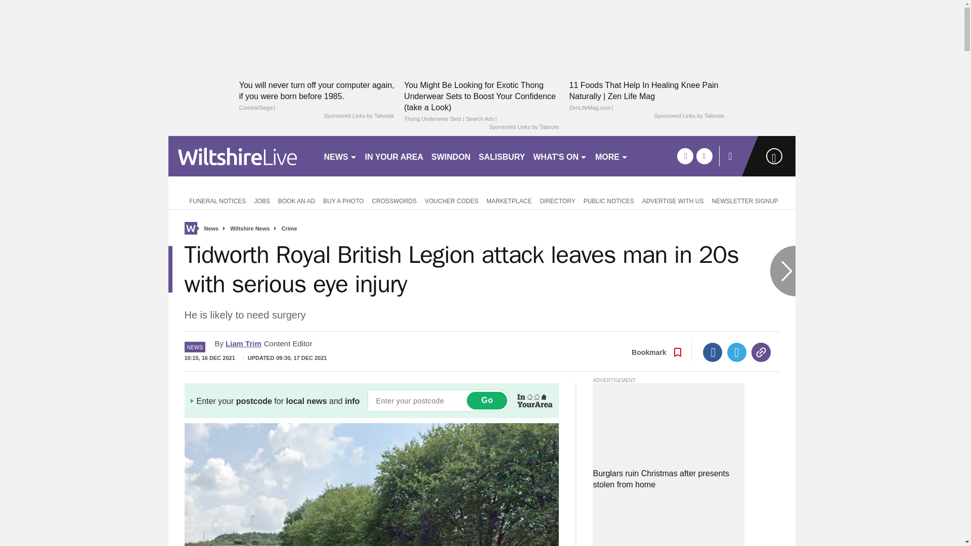 The height and width of the screenshot is (546, 971). Describe the element at coordinates (358, 116) in the screenshot. I see `Sponsored Links by Taboola` at that location.